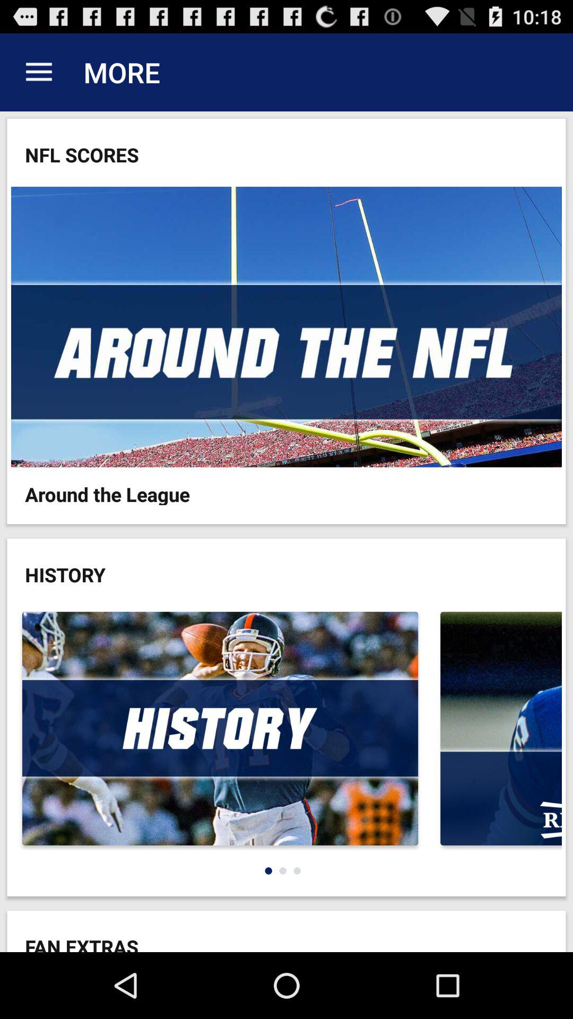 The width and height of the screenshot is (573, 1019). What do you see at coordinates (39, 72) in the screenshot?
I see `open item above nfl scores icon` at bounding box center [39, 72].